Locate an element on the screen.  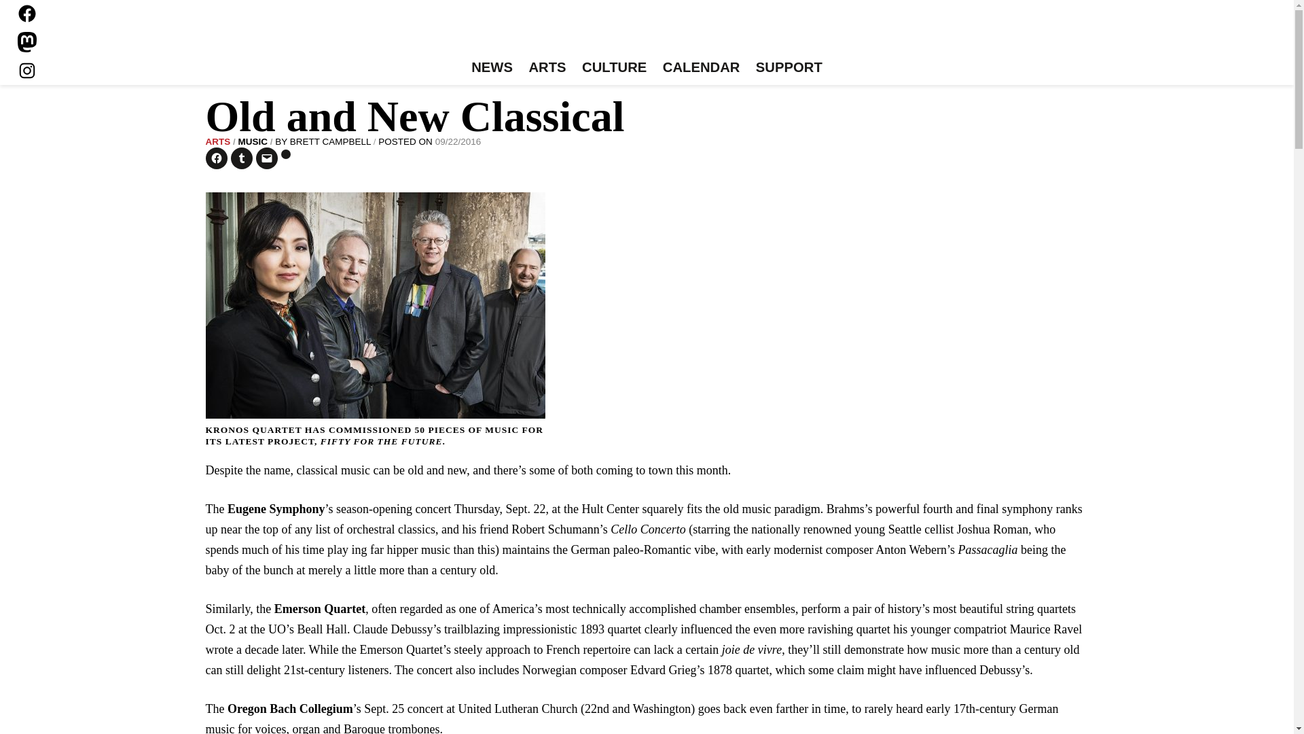
Click to email a link to a friend is located at coordinates (266, 158).